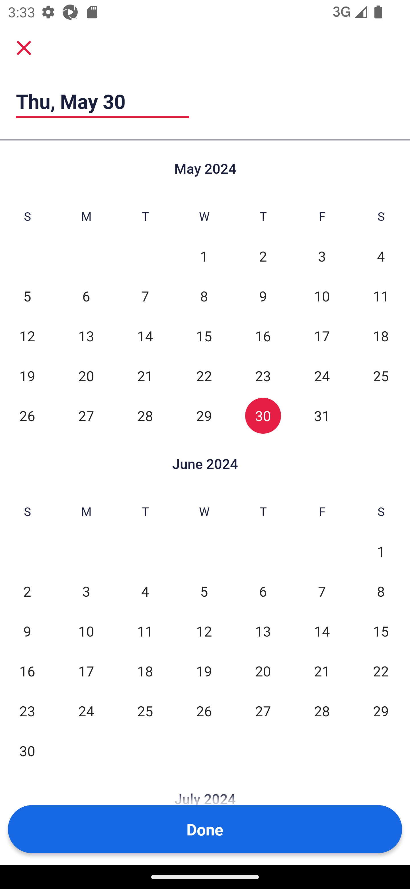 This screenshot has height=889, width=410. I want to click on 22 Sat, Jun 22, Not Selected, so click(381, 671).